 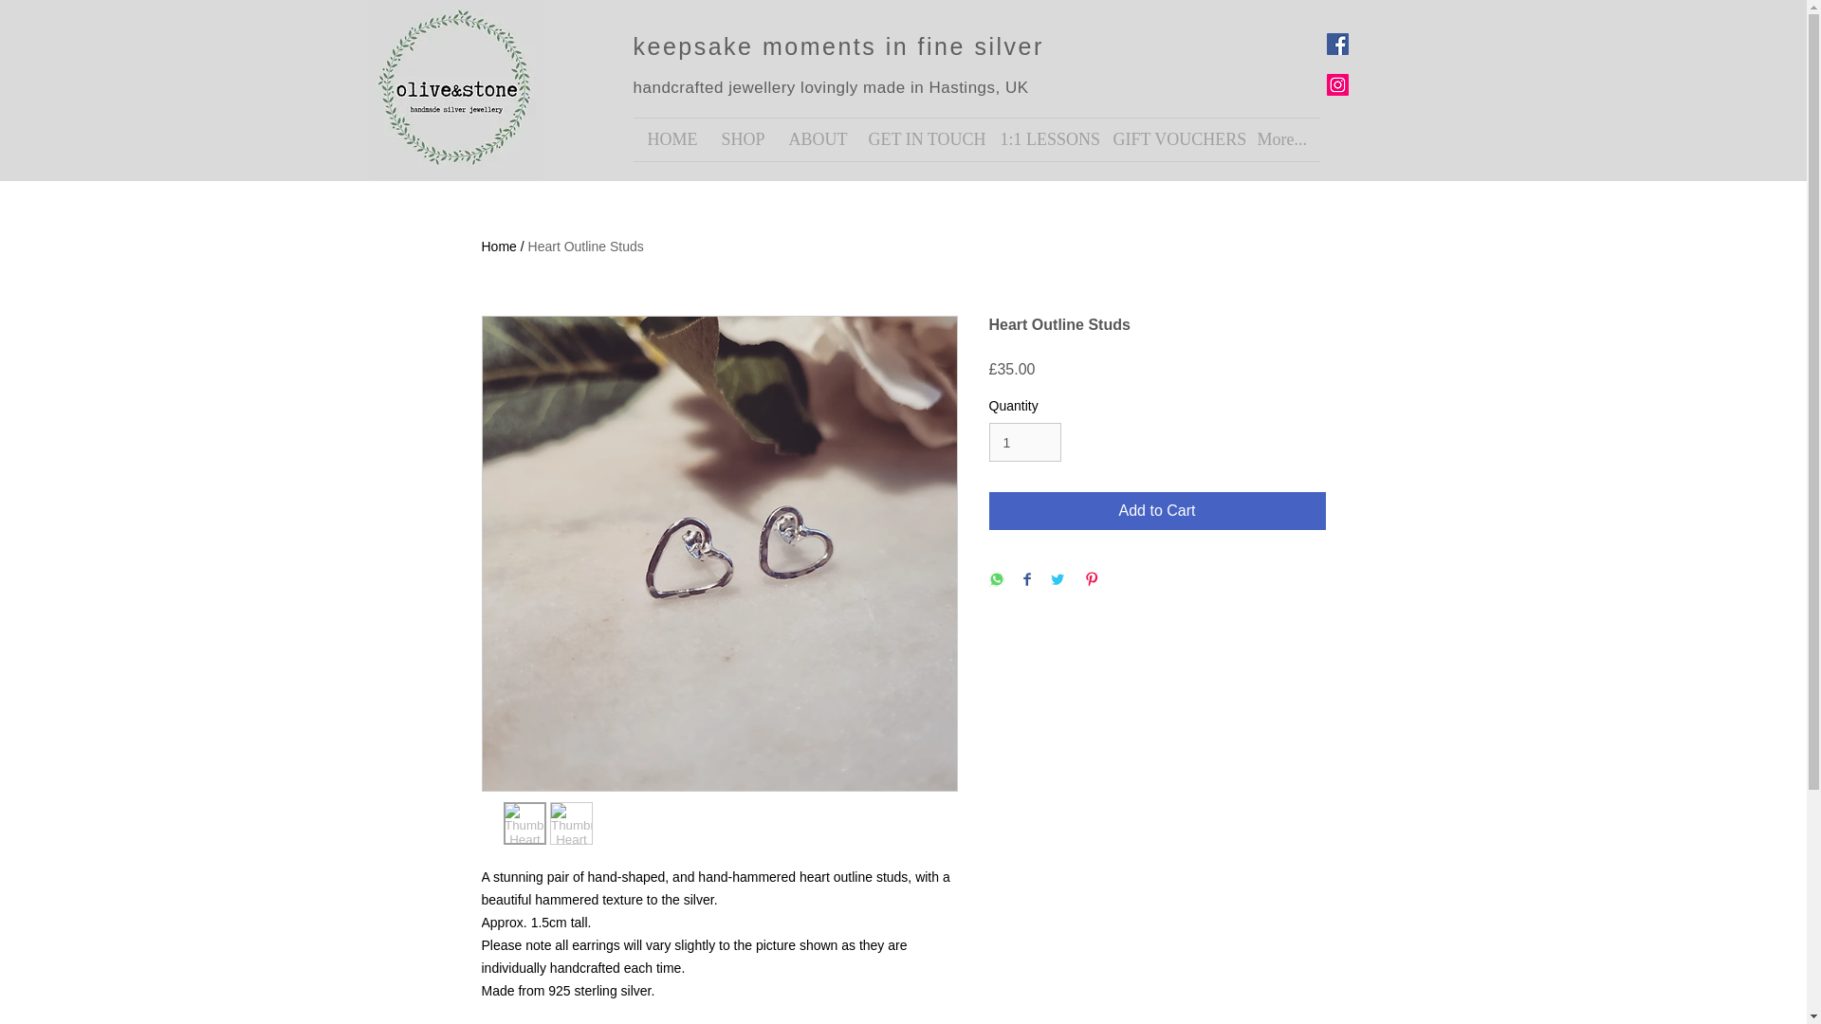 I want to click on Add to Cart, so click(x=1157, y=511).